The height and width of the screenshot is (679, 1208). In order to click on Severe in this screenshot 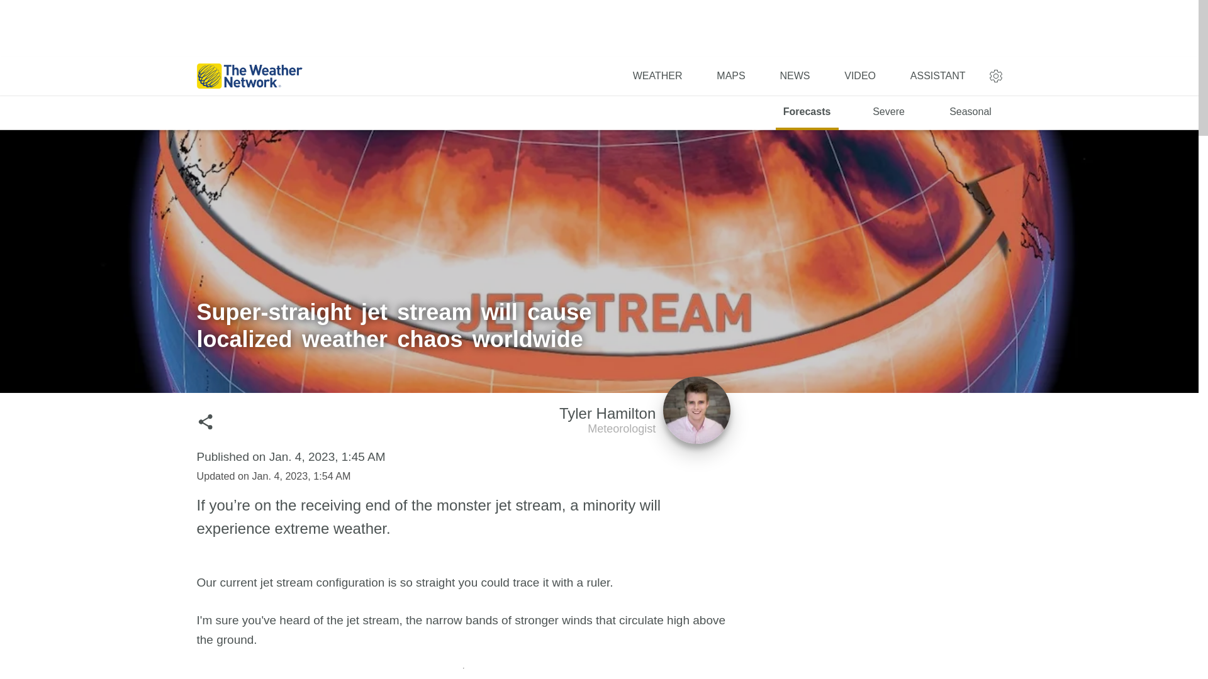, I will do `click(889, 113)`.